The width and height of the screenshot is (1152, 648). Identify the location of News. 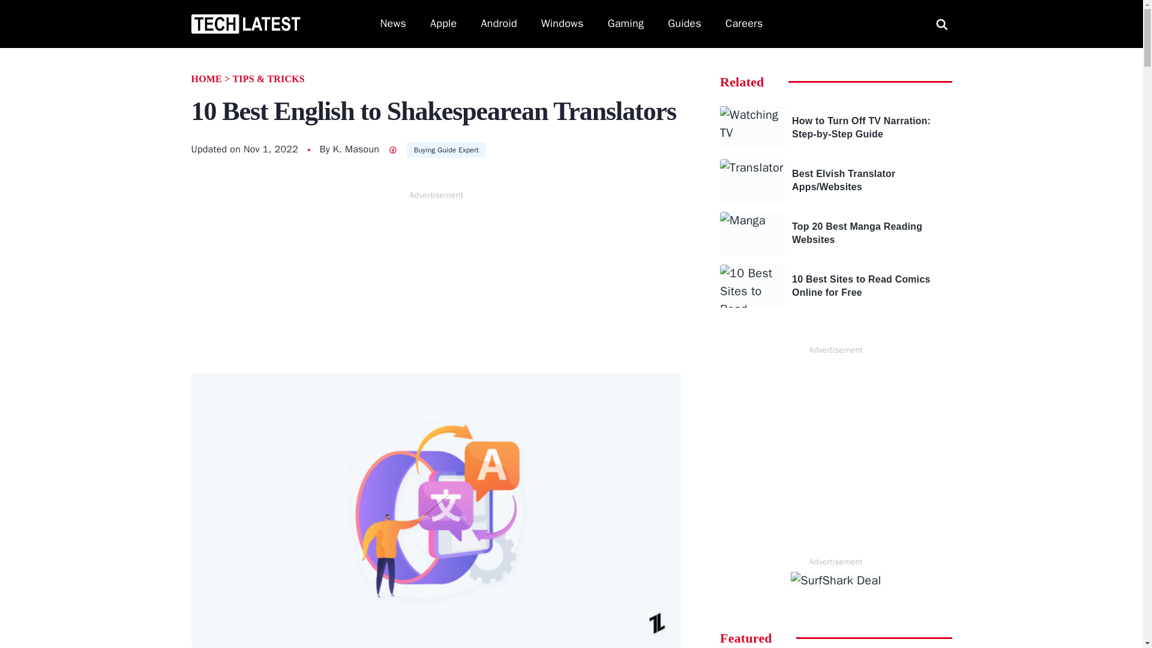
(393, 24).